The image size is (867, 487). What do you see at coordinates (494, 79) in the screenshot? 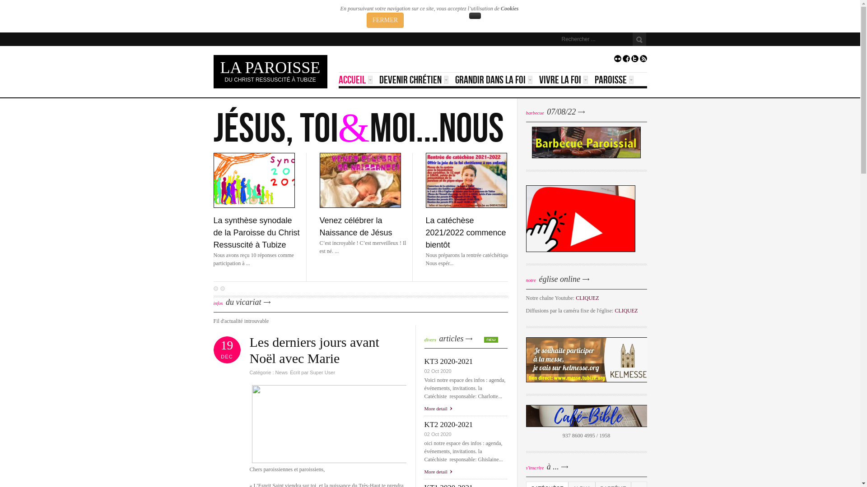
I see `GRANDIR DANS LA FOI` at bounding box center [494, 79].